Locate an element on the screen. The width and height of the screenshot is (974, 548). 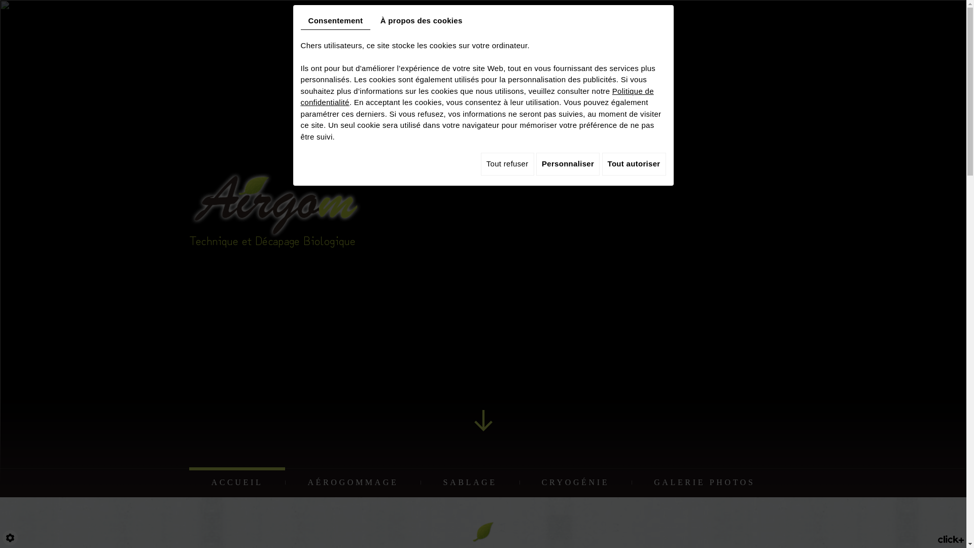
Tout refuser is located at coordinates (507, 164).